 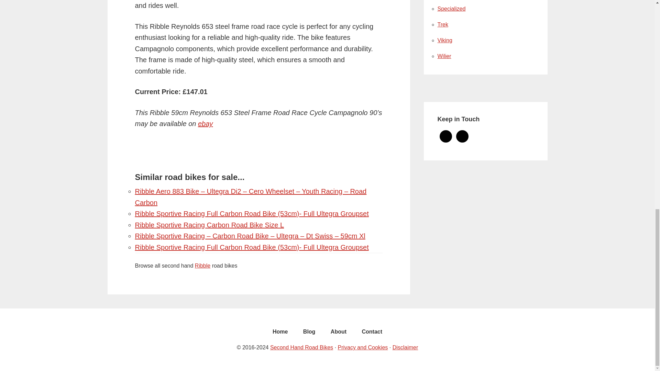 What do you see at coordinates (301, 347) in the screenshot?
I see `Second Hand Road Bikes` at bounding box center [301, 347].